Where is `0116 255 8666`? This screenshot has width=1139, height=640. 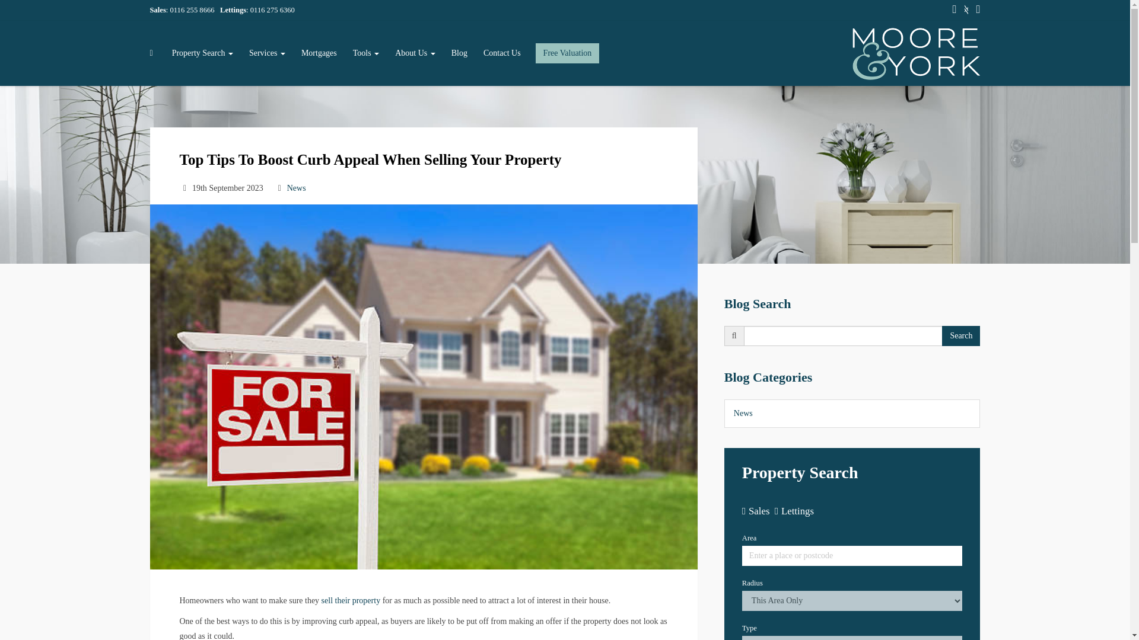
0116 255 8666 is located at coordinates (192, 9).